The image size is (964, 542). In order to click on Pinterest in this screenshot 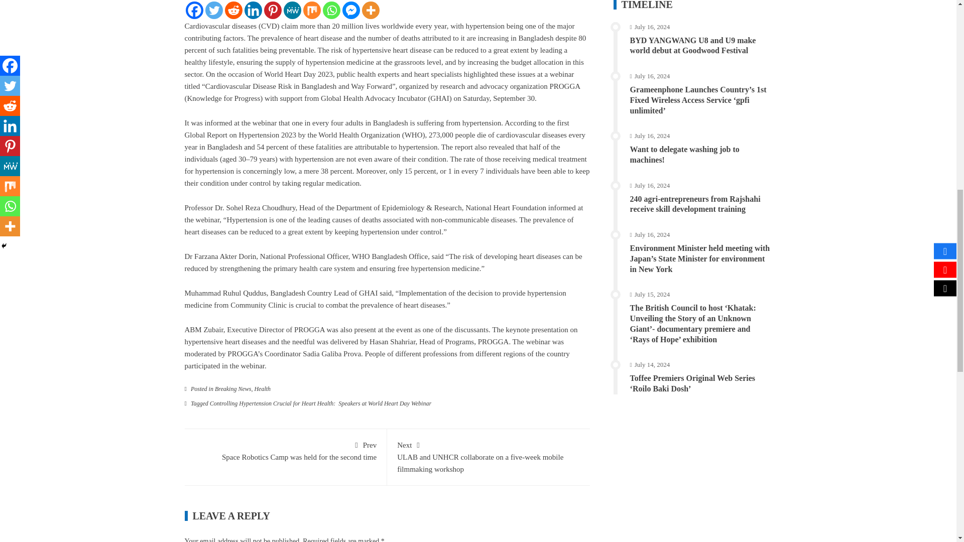, I will do `click(273, 10)`.